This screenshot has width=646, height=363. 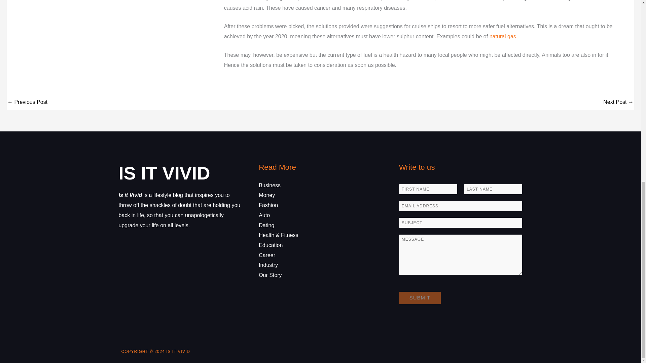 What do you see at coordinates (268, 265) in the screenshot?
I see `Industry` at bounding box center [268, 265].